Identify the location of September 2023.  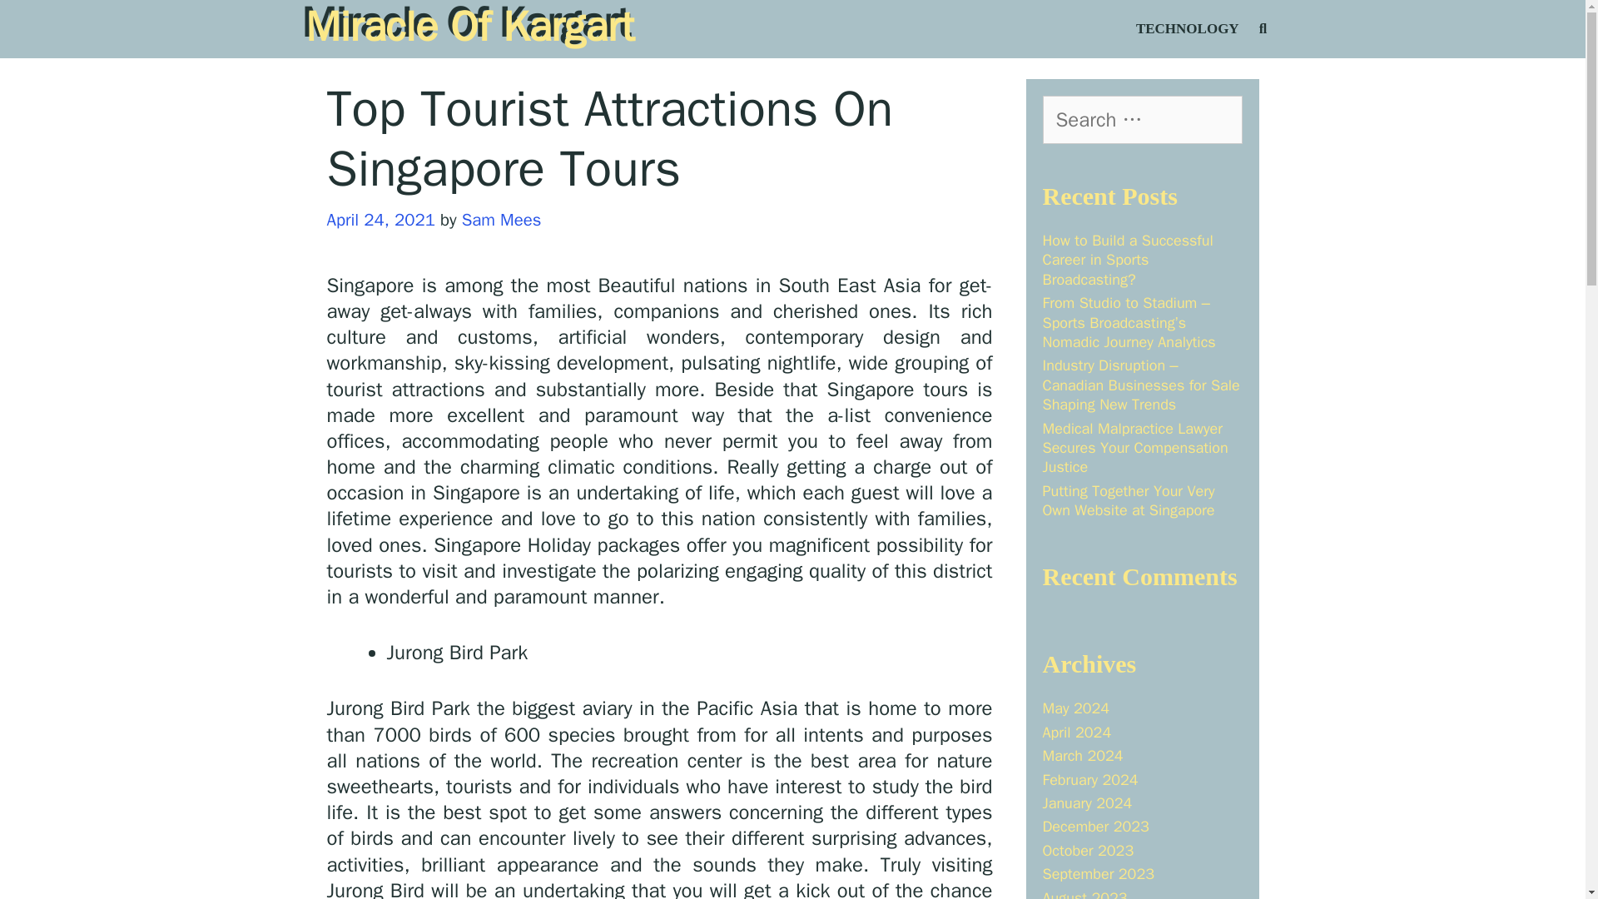
(1097, 873).